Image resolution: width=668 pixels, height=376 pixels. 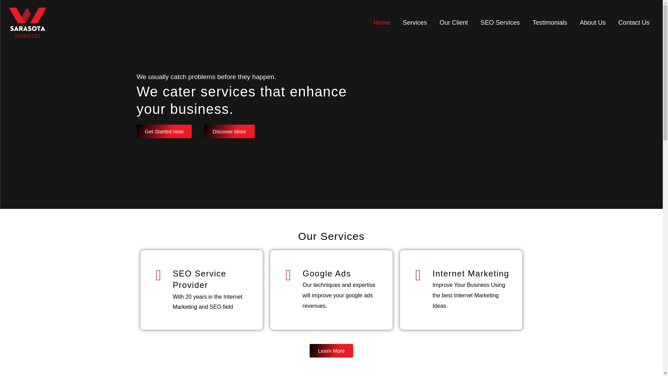 I want to click on Home, so click(x=382, y=23).